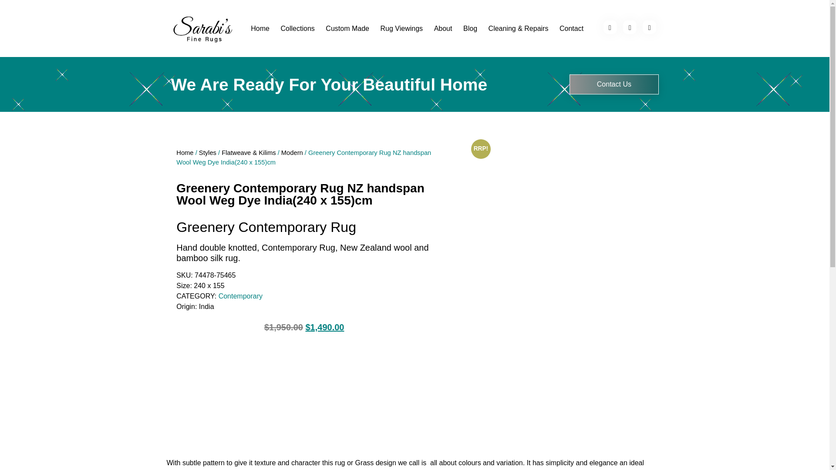 This screenshot has width=836, height=470. Describe the element at coordinates (470, 29) in the screenshot. I see `Blog` at that location.